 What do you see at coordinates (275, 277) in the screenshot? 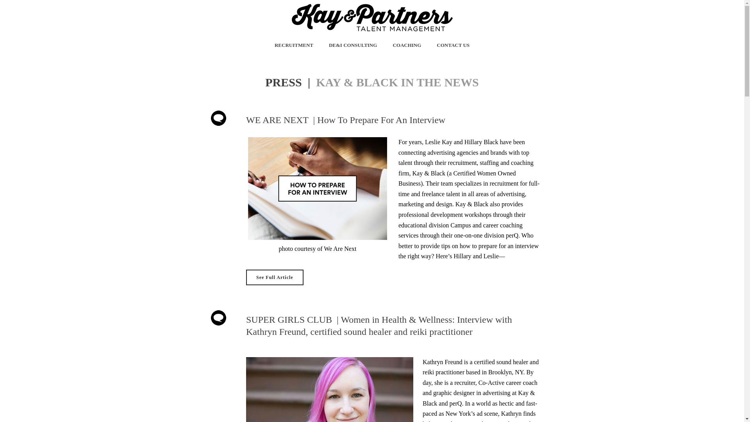
I see `See Full Article` at bounding box center [275, 277].